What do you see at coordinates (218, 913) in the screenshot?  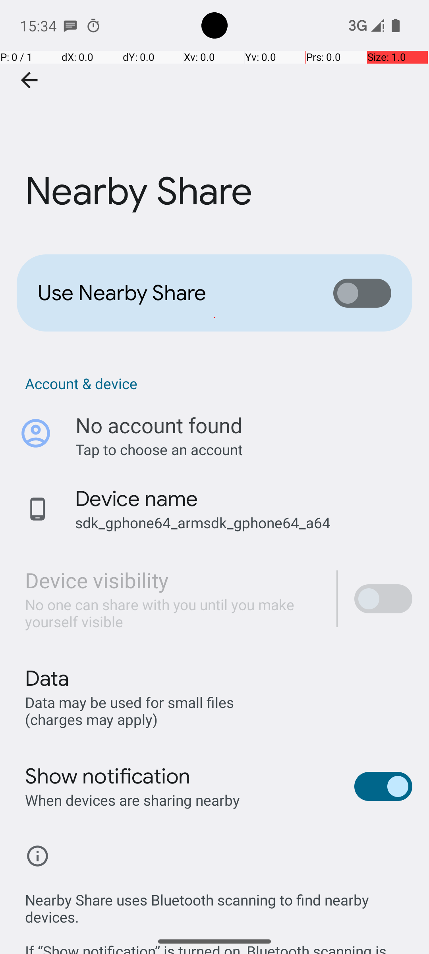 I see `Nearby Share uses Bluetooth scanning to find nearby devices. 

If “Show notification” is turned on, Bluetooth scanning is used to notify you if someone wants to share with you, even when Nearby Share is turned off.` at bounding box center [218, 913].